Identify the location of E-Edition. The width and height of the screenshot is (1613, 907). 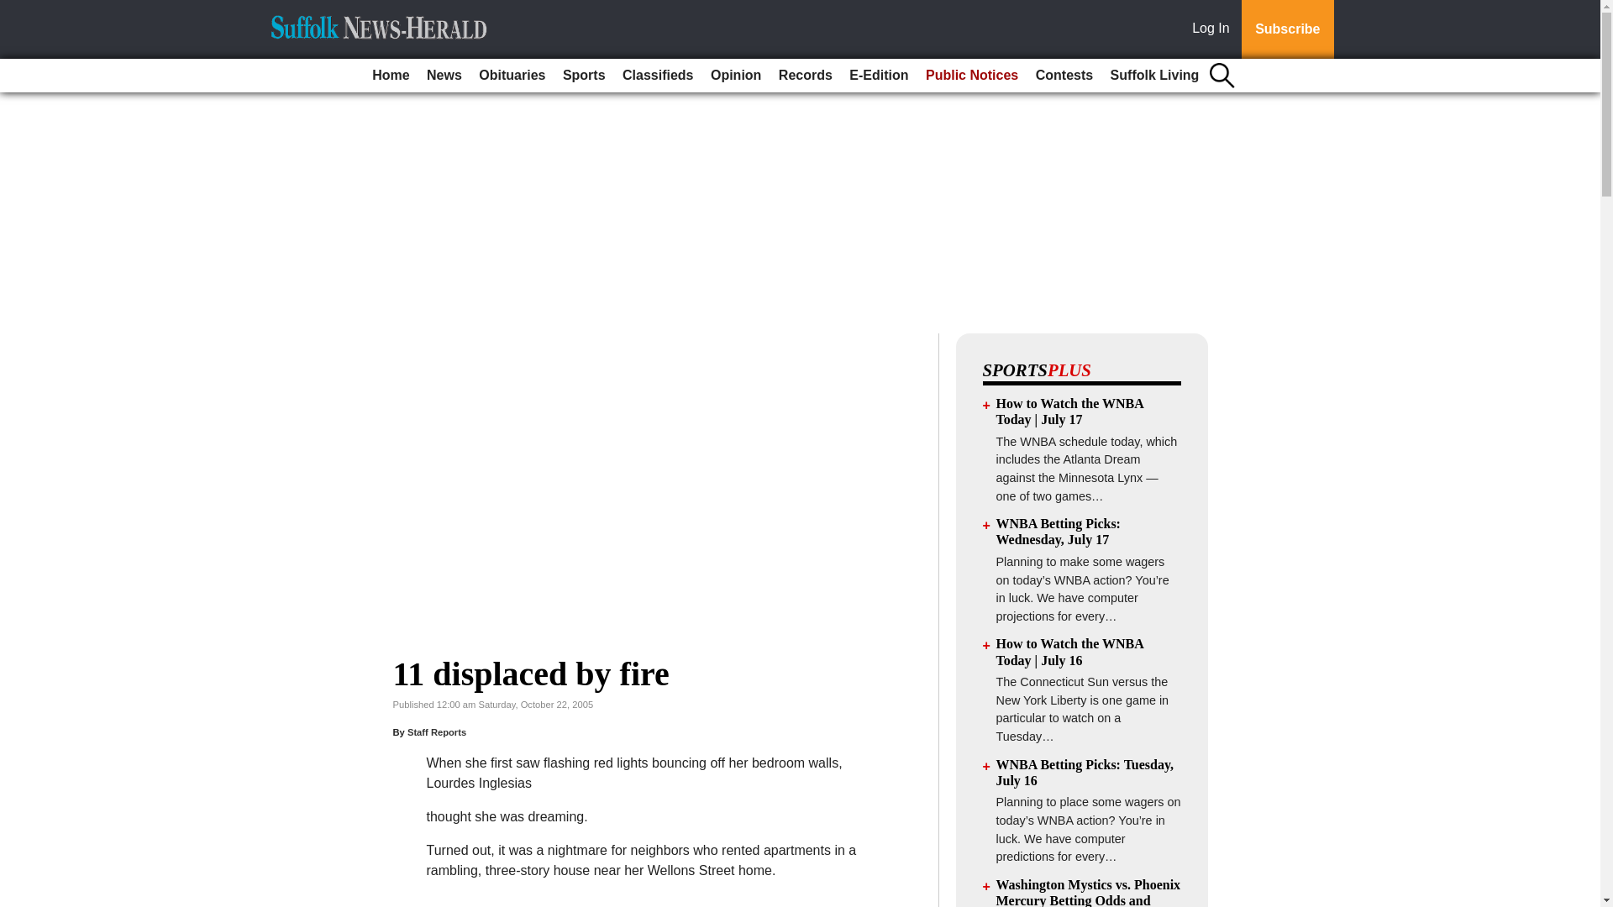
(878, 76).